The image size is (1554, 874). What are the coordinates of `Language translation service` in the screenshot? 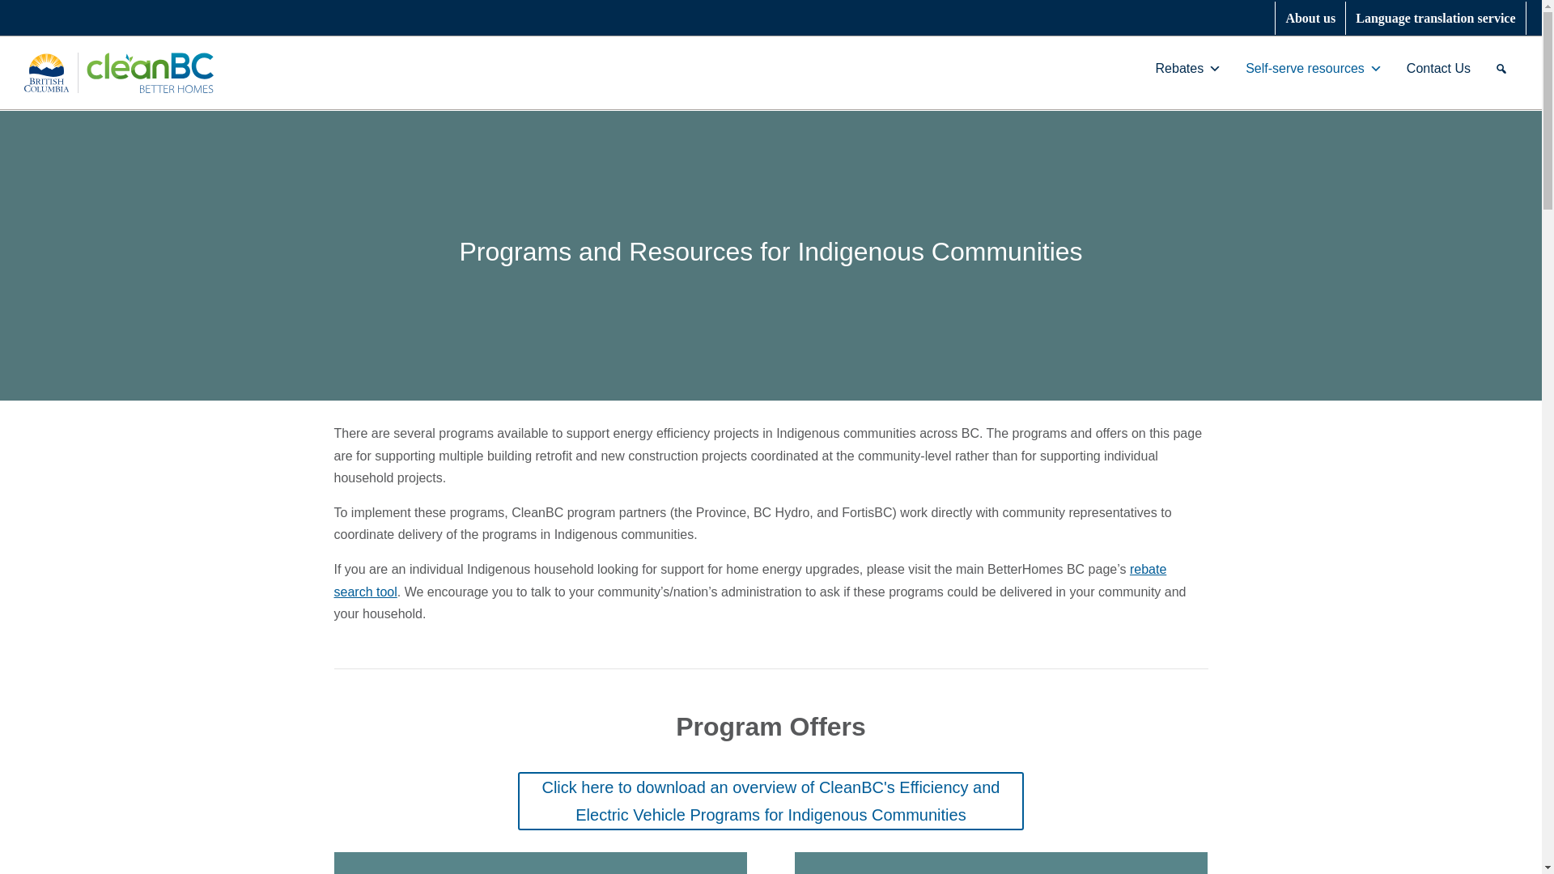 It's located at (1436, 18).